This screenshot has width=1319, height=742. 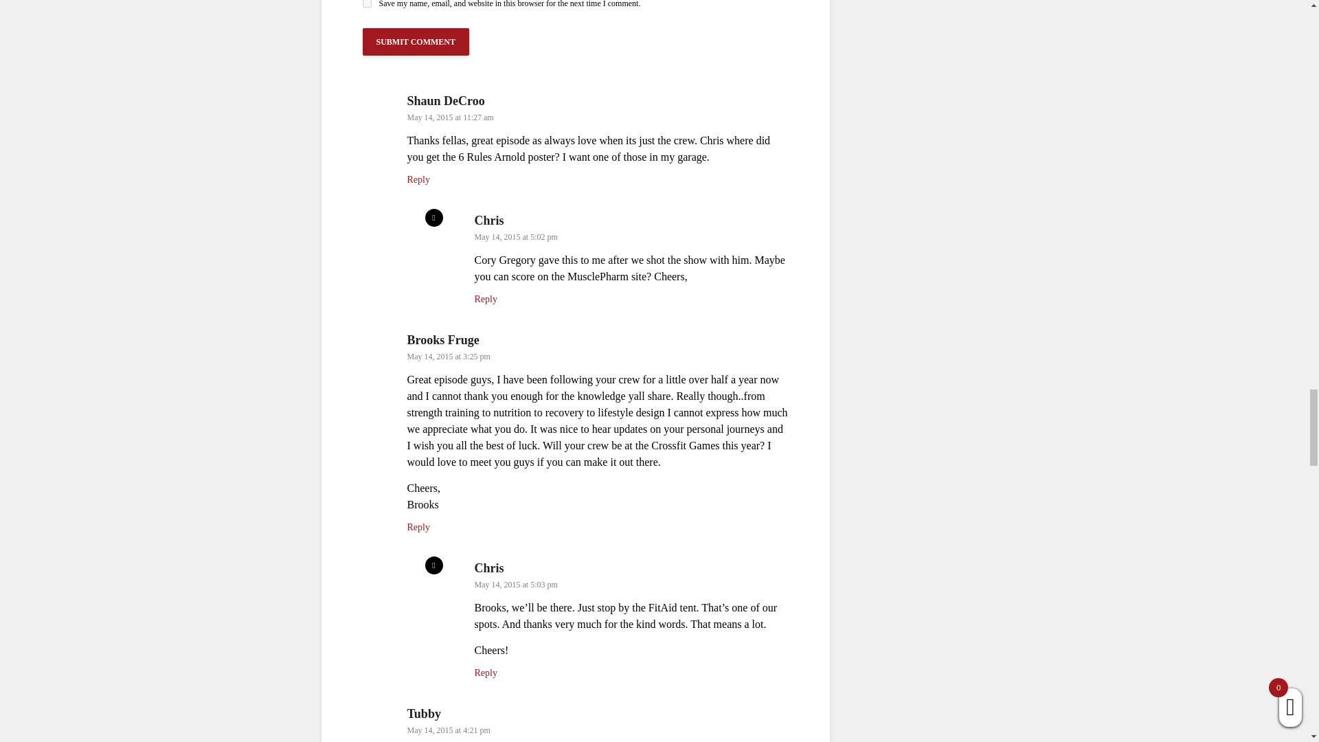 I want to click on Reply, so click(x=485, y=298).